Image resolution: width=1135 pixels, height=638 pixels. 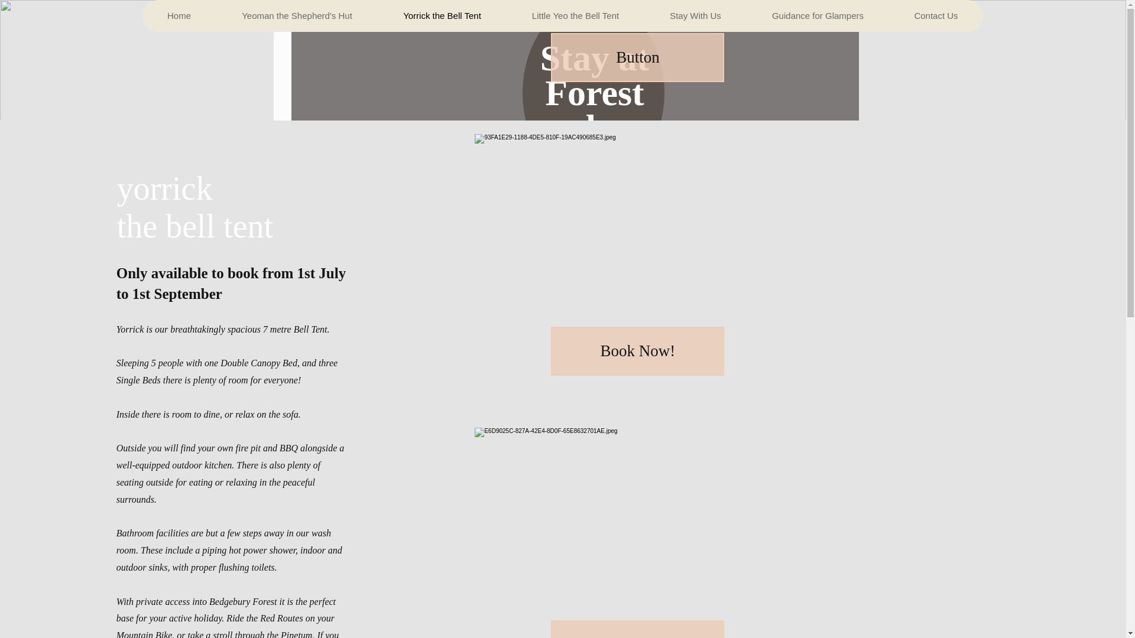 I want to click on Yeoman the Shepherd's Hut, so click(x=297, y=16).